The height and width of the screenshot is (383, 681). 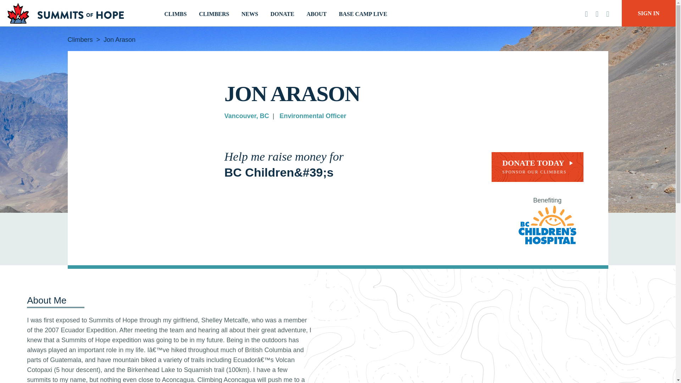 I want to click on NEWS, so click(x=250, y=14).